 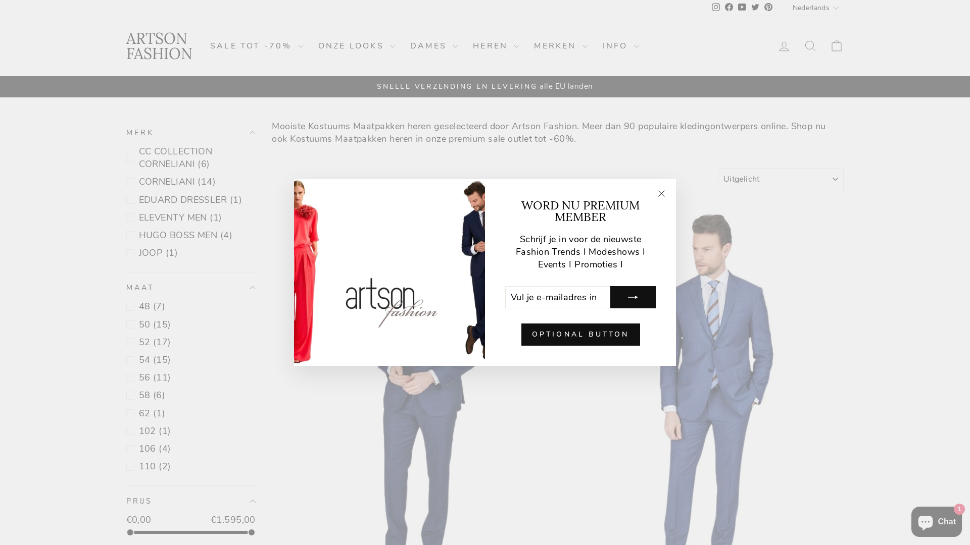 I want to click on twitter
Twitter, so click(x=755, y=8).